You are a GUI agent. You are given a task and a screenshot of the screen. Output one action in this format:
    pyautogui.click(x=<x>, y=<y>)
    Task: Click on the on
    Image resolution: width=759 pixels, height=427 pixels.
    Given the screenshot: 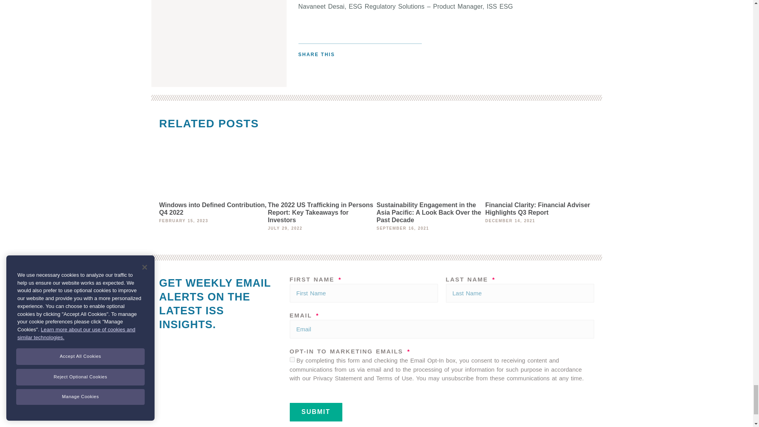 What is the action you would take?
    pyautogui.click(x=292, y=359)
    